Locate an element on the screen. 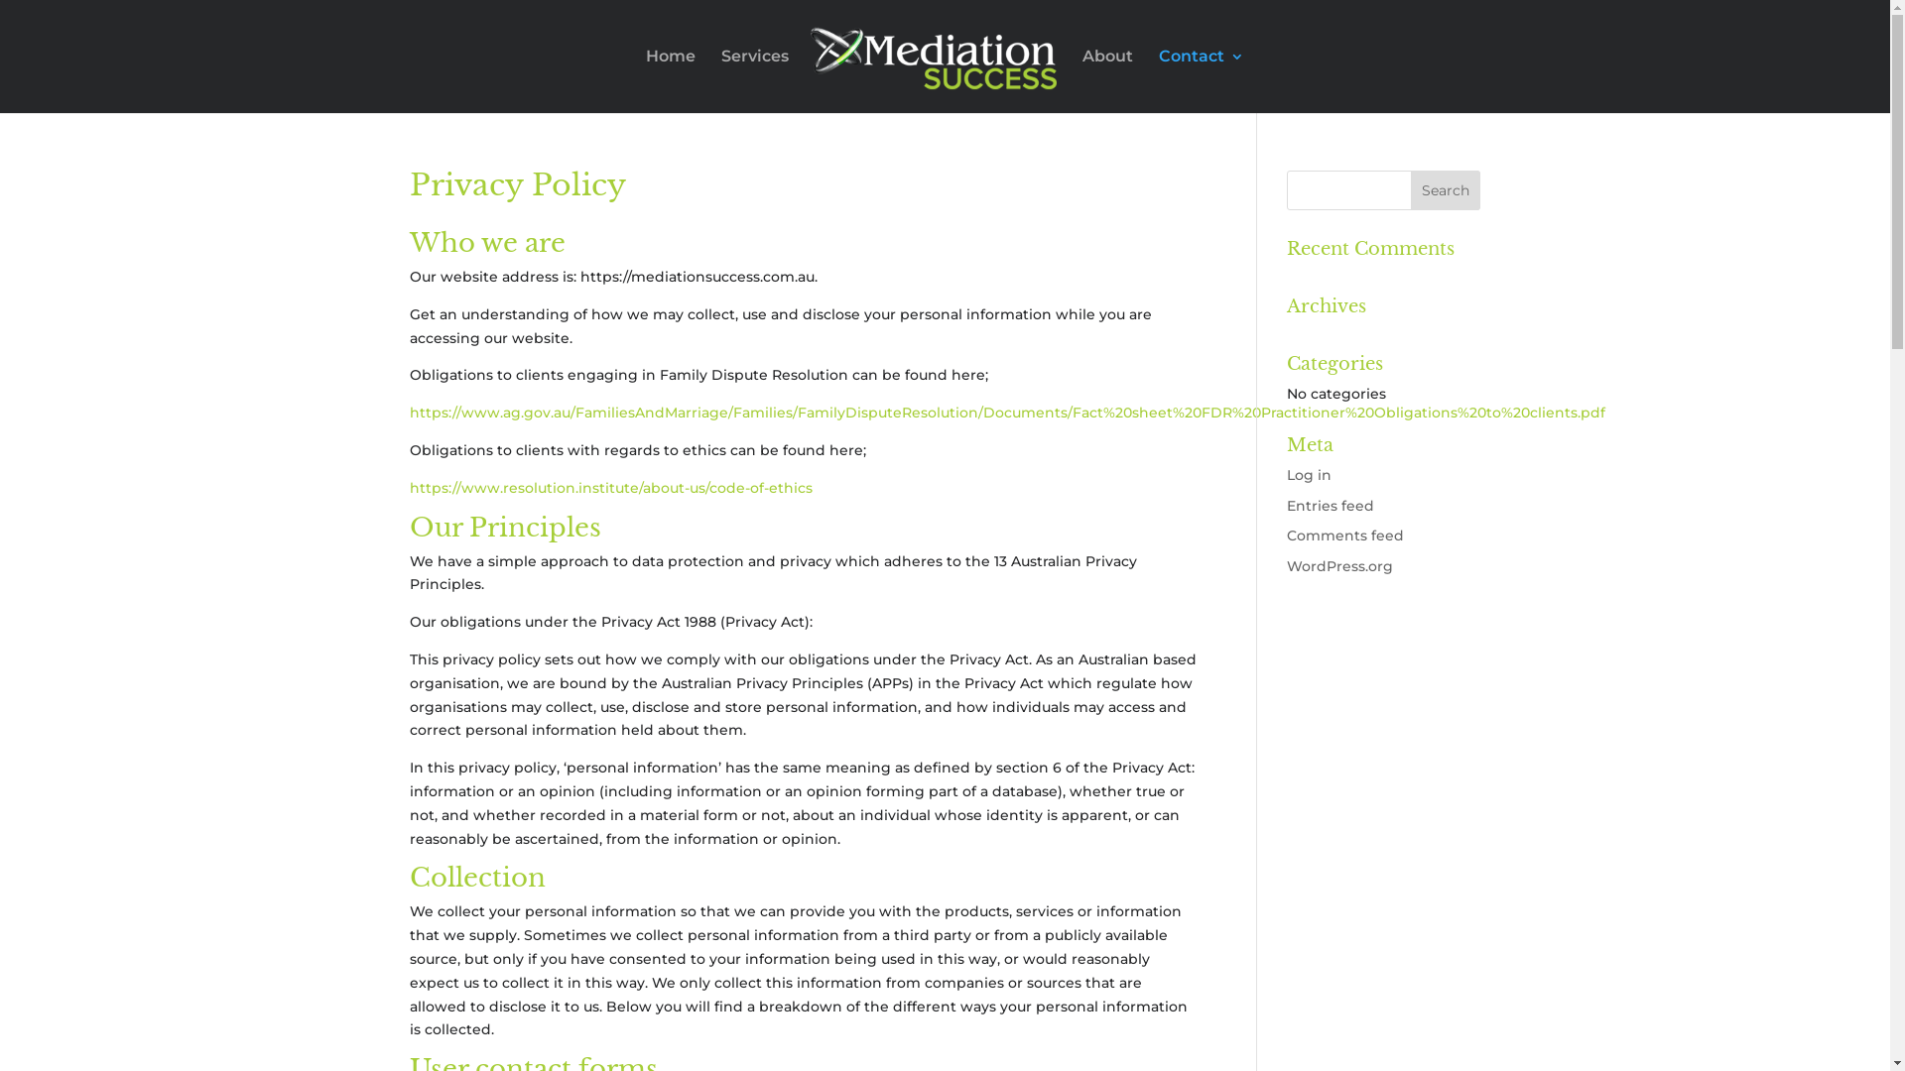 This screenshot has width=1905, height=1071. Services is located at coordinates (755, 81).